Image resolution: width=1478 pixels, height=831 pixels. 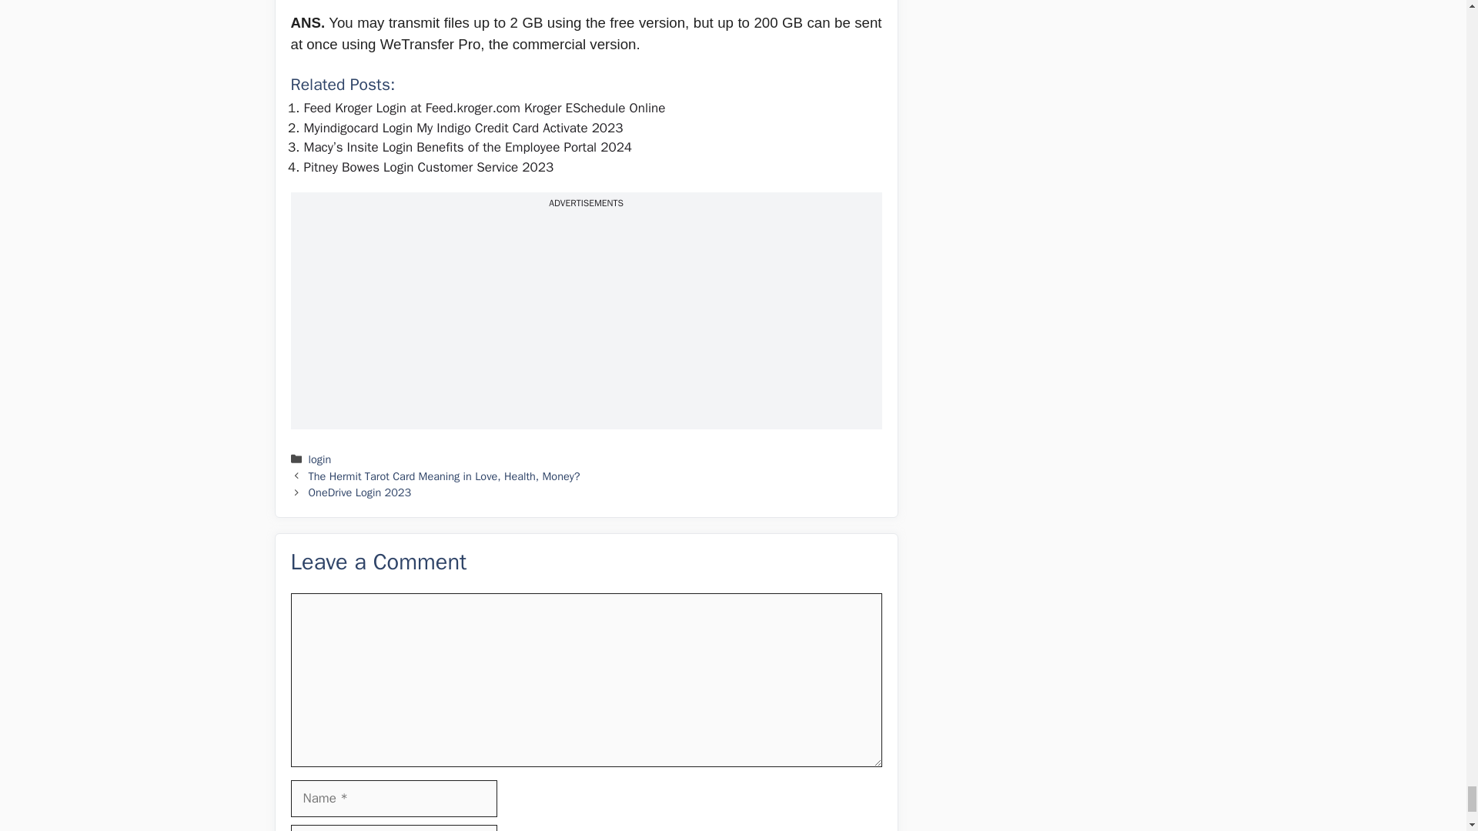 What do you see at coordinates (445, 476) in the screenshot?
I see `The Hermit Tarot Card Meaning in Love, Health, Money?` at bounding box center [445, 476].